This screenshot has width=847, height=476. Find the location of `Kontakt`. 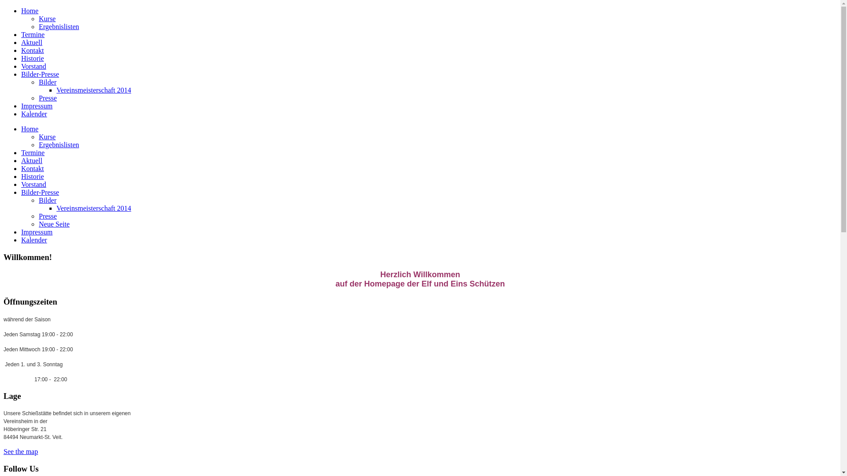

Kontakt is located at coordinates (33, 168).